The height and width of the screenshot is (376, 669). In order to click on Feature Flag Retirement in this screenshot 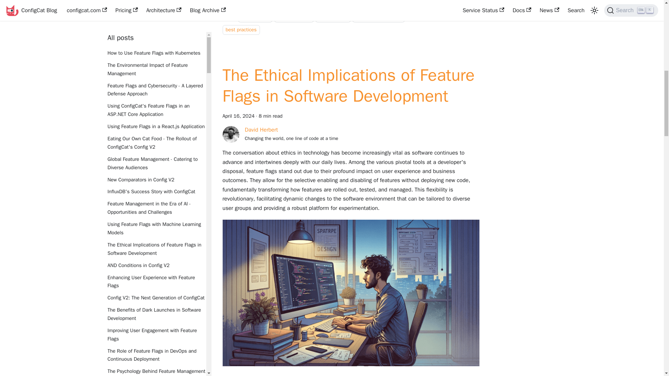, I will do `click(156, 57)`.